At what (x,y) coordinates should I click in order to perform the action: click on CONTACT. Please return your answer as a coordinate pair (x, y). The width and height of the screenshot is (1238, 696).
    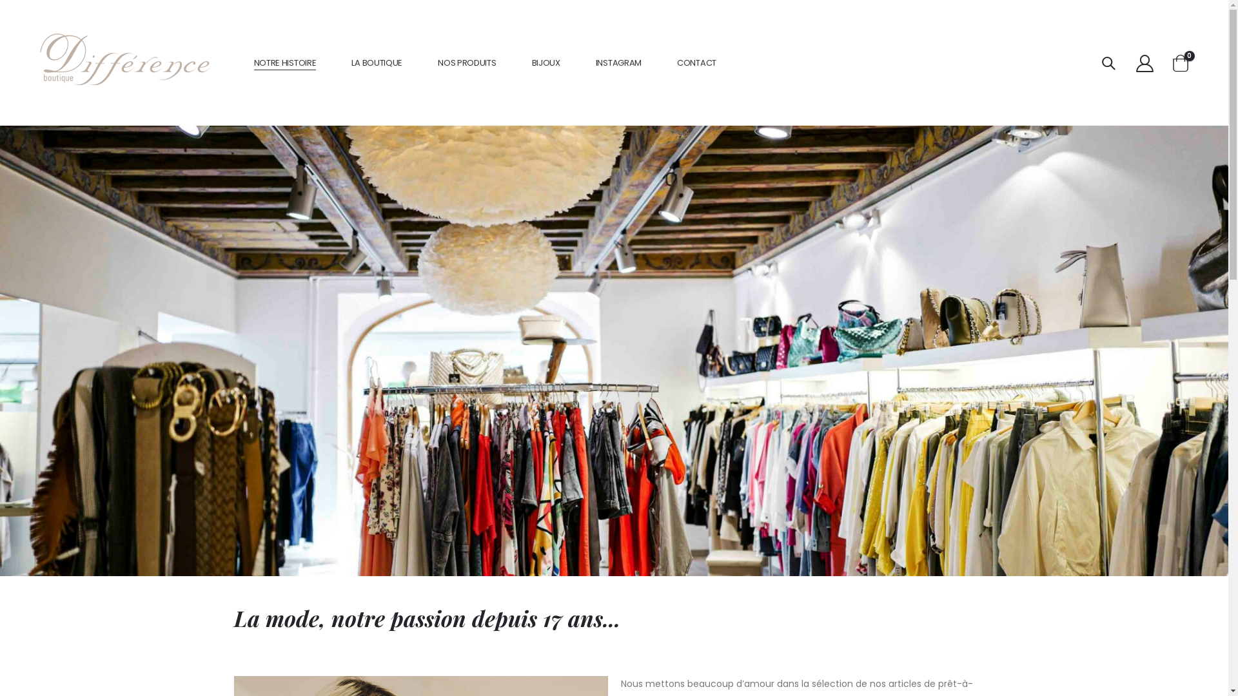
    Looking at the image, I should click on (696, 63).